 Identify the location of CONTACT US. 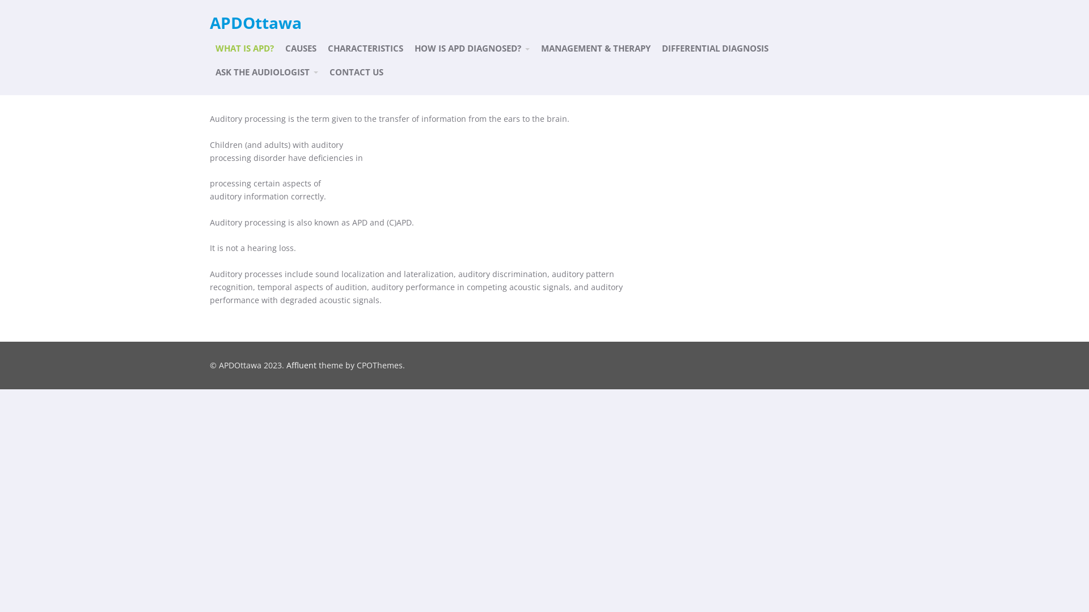
(356, 73).